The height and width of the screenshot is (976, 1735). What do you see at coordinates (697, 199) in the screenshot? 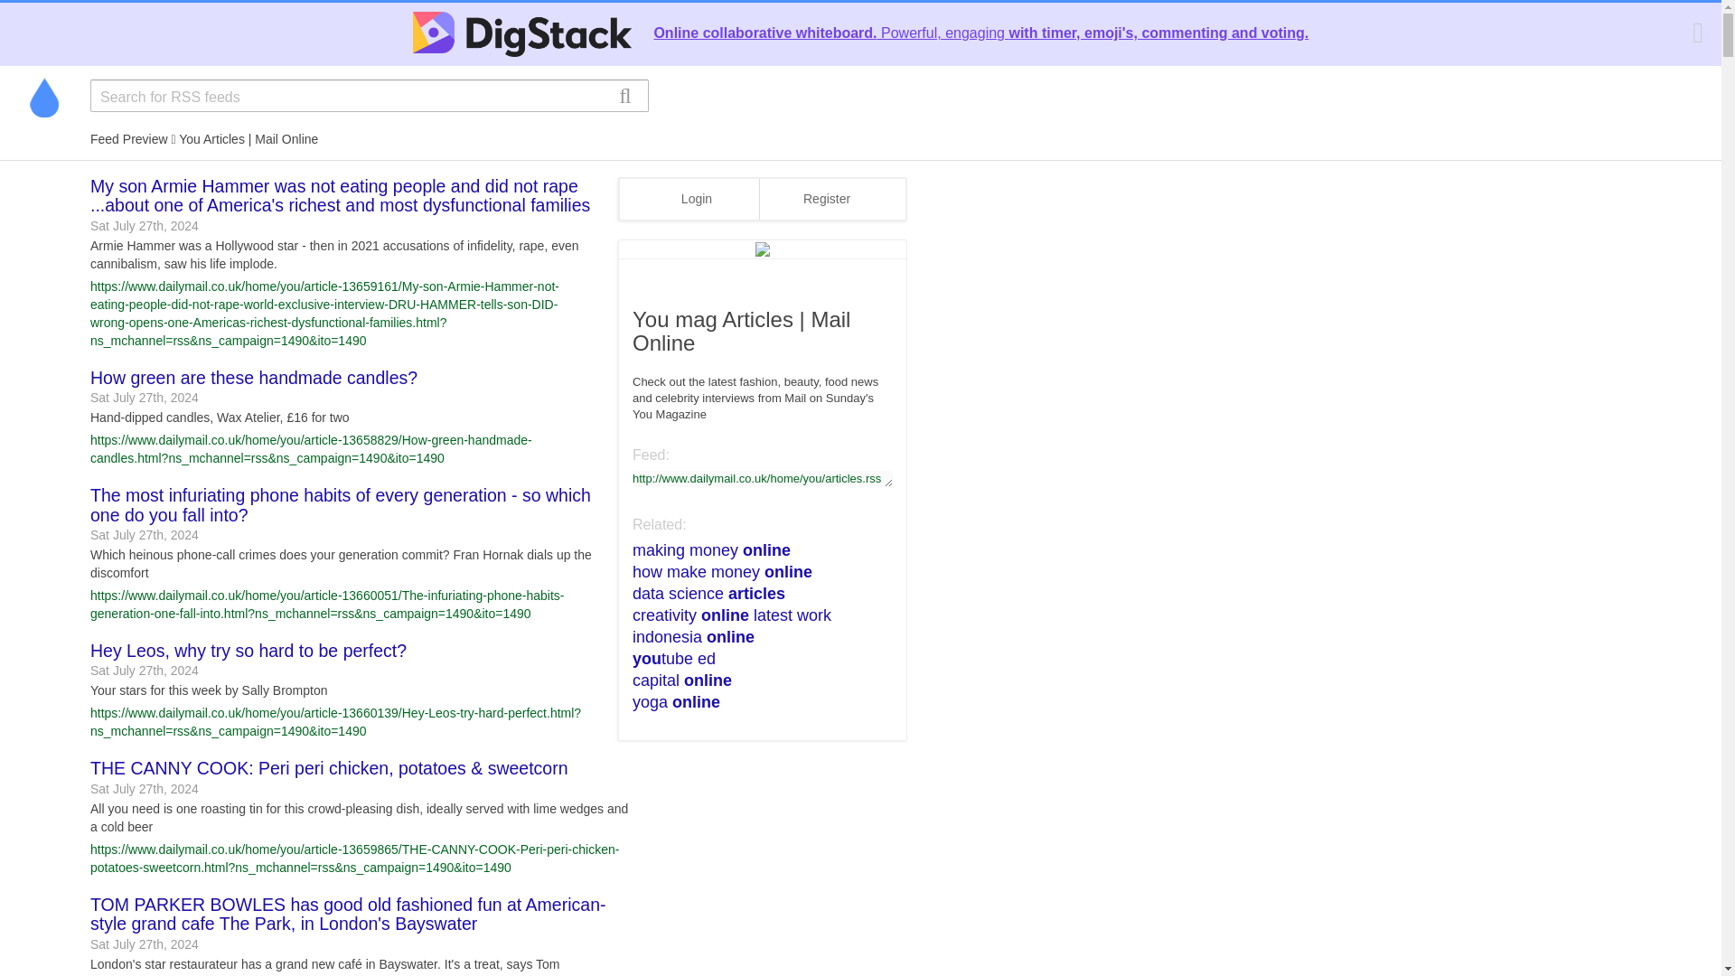
I see `Login` at bounding box center [697, 199].